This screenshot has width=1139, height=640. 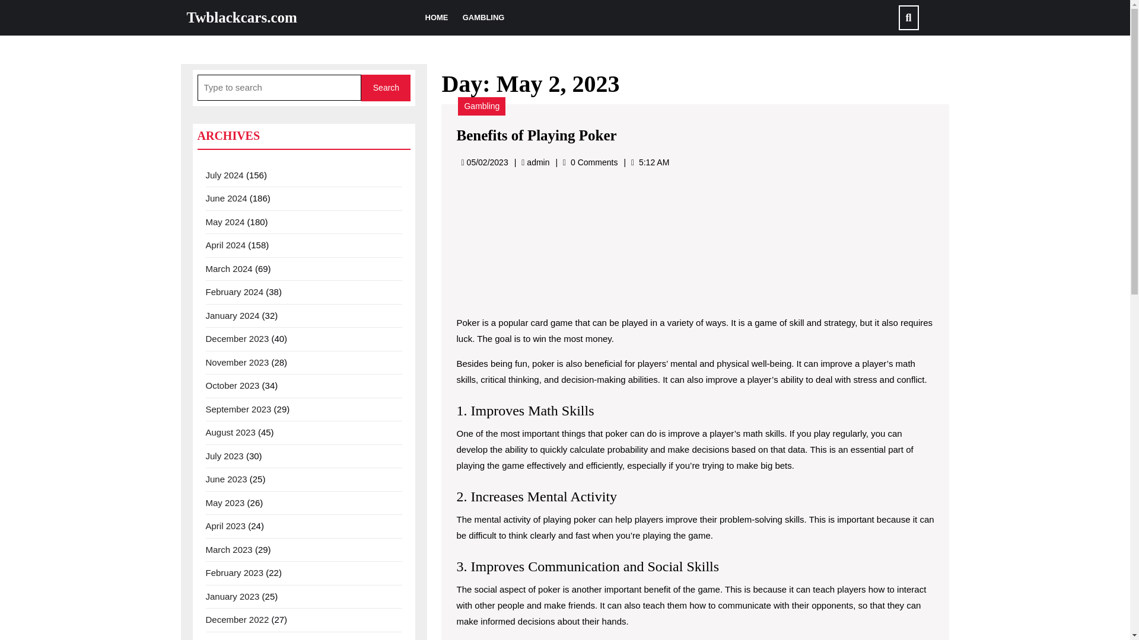 What do you see at coordinates (234, 292) in the screenshot?
I see `February 2024` at bounding box center [234, 292].